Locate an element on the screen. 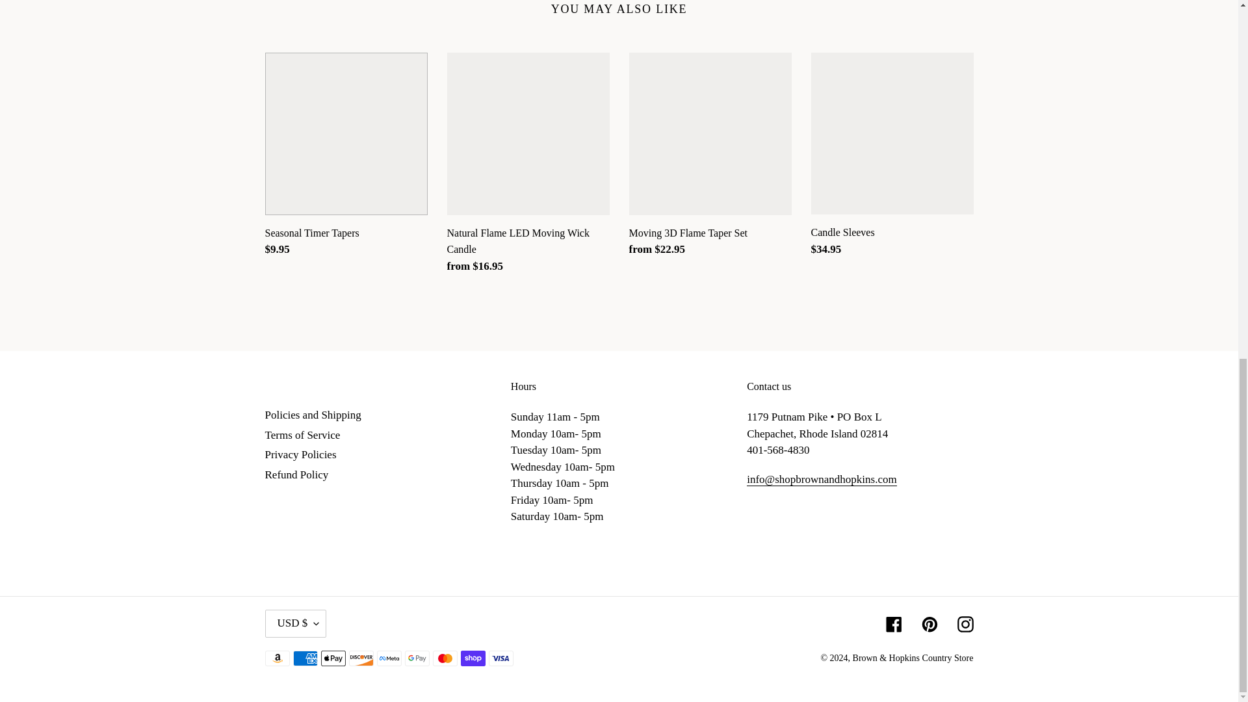 This screenshot has height=702, width=1248. Terms of Service is located at coordinates (303, 434).